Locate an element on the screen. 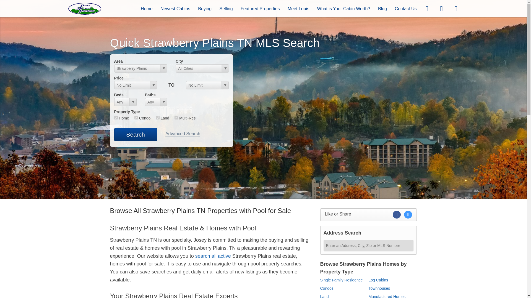 The height and width of the screenshot is (298, 531). Advanced Search is located at coordinates (183, 134).